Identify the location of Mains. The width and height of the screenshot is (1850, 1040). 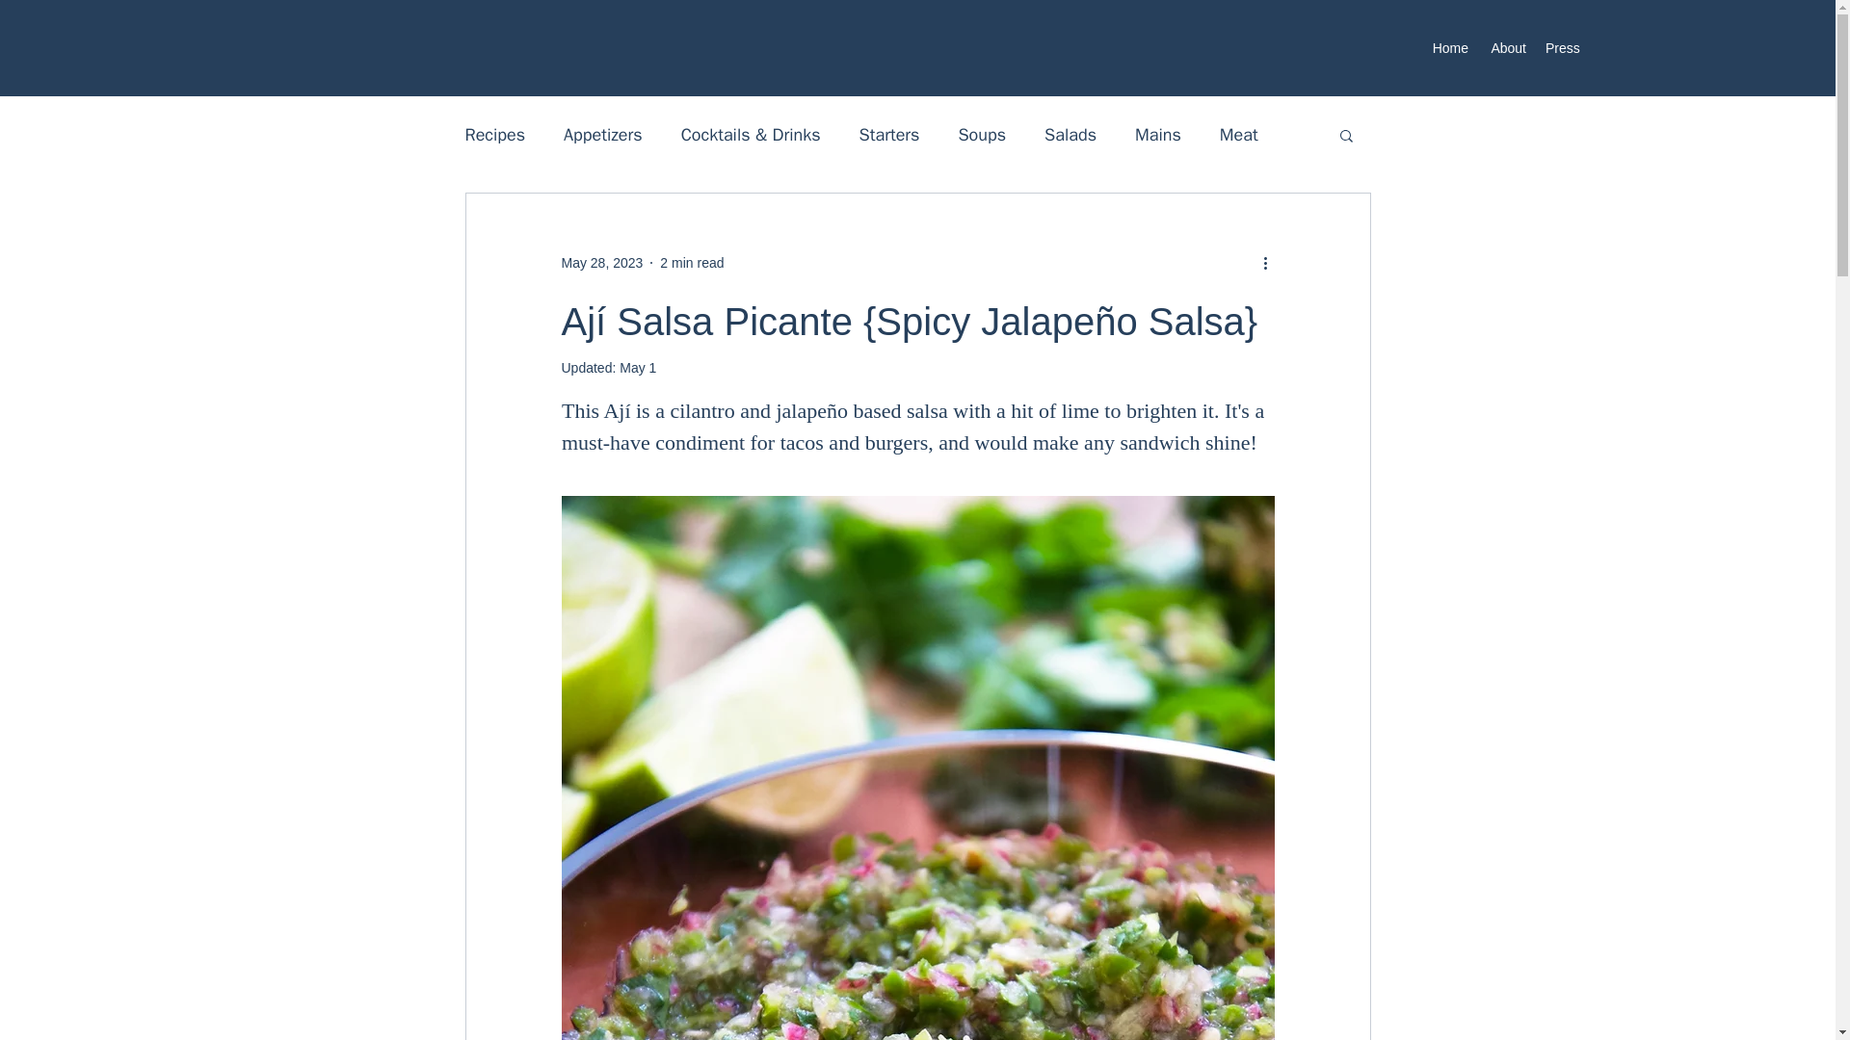
(1158, 135).